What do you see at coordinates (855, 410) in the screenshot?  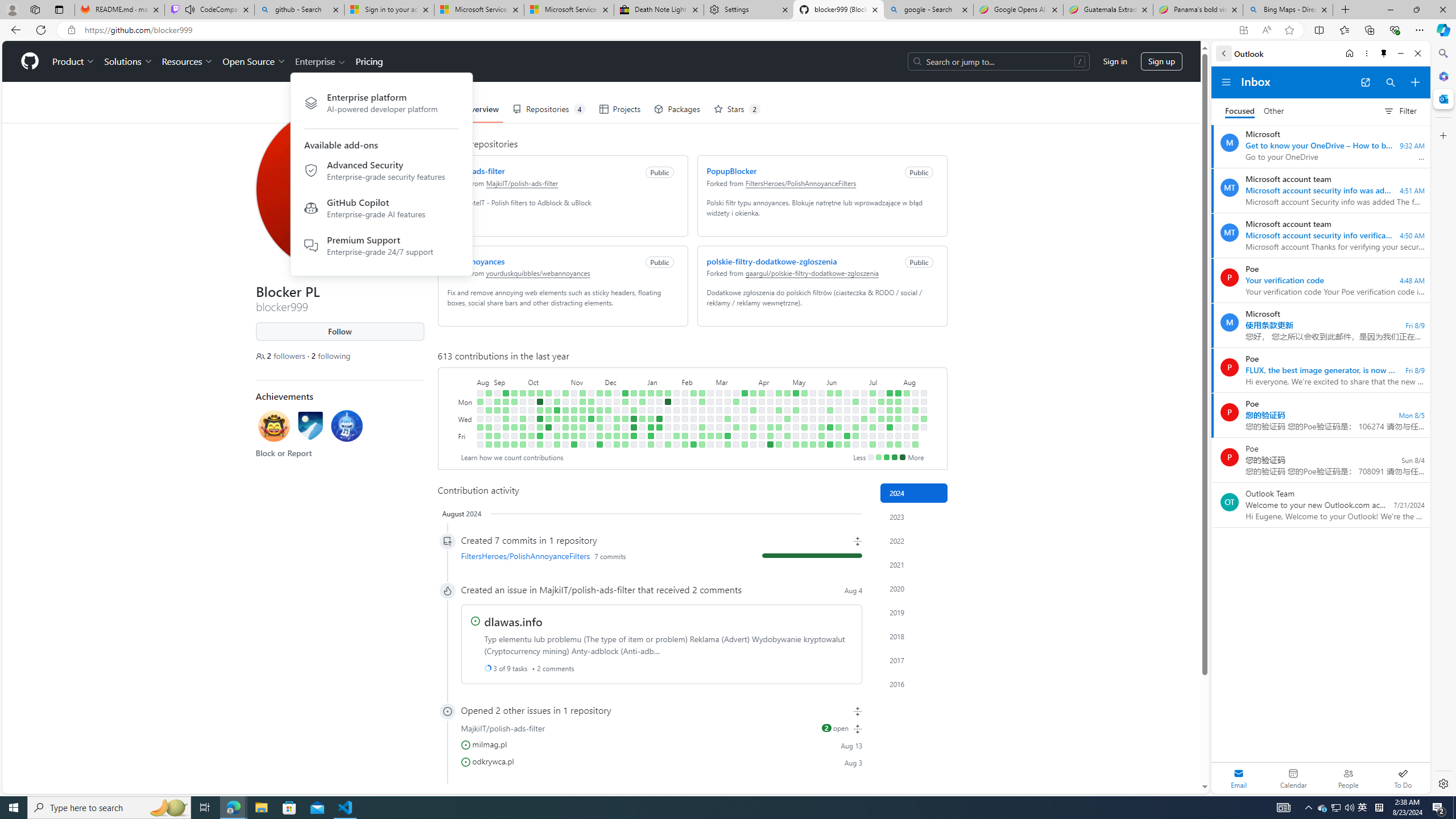 I see `No contributions on June 25th.` at bounding box center [855, 410].